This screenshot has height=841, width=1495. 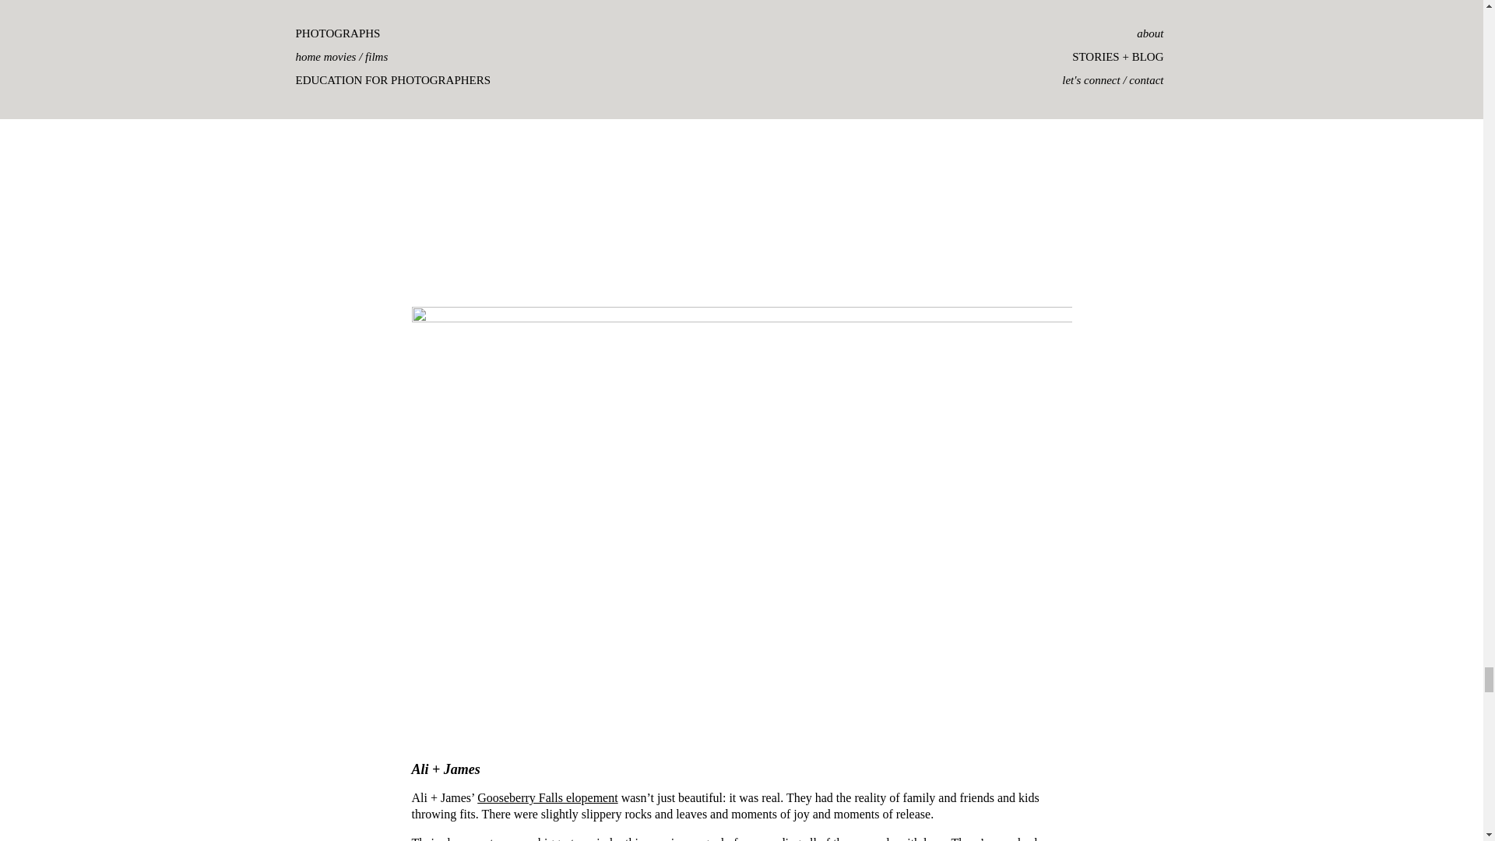 What do you see at coordinates (547, 797) in the screenshot?
I see `Gooseberry Falls elopement` at bounding box center [547, 797].